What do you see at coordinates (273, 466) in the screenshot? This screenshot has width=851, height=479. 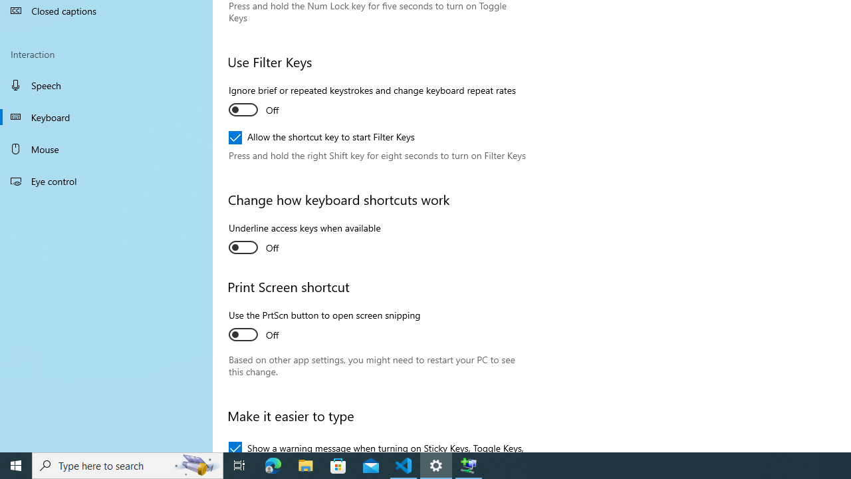 I see `Microsoft Edge` at bounding box center [273, 466].